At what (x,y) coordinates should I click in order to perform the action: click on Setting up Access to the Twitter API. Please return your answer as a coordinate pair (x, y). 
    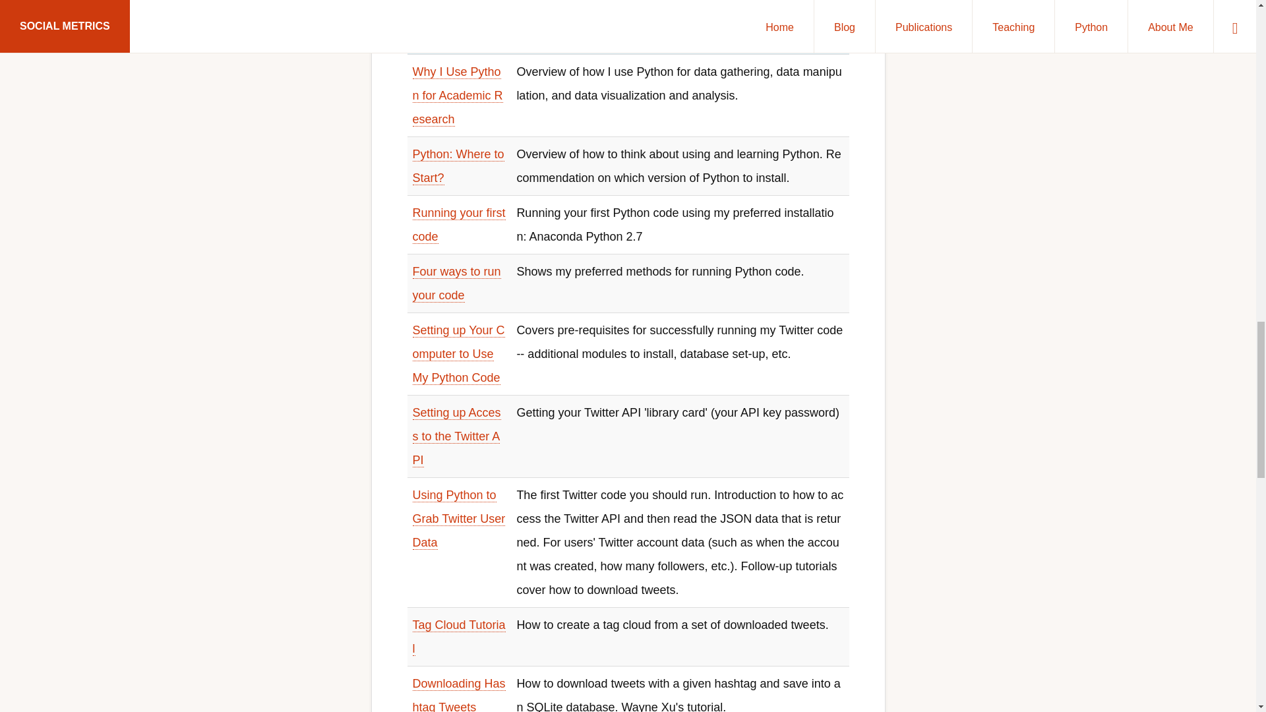
    Looking at the image, I should click on (456, 436).